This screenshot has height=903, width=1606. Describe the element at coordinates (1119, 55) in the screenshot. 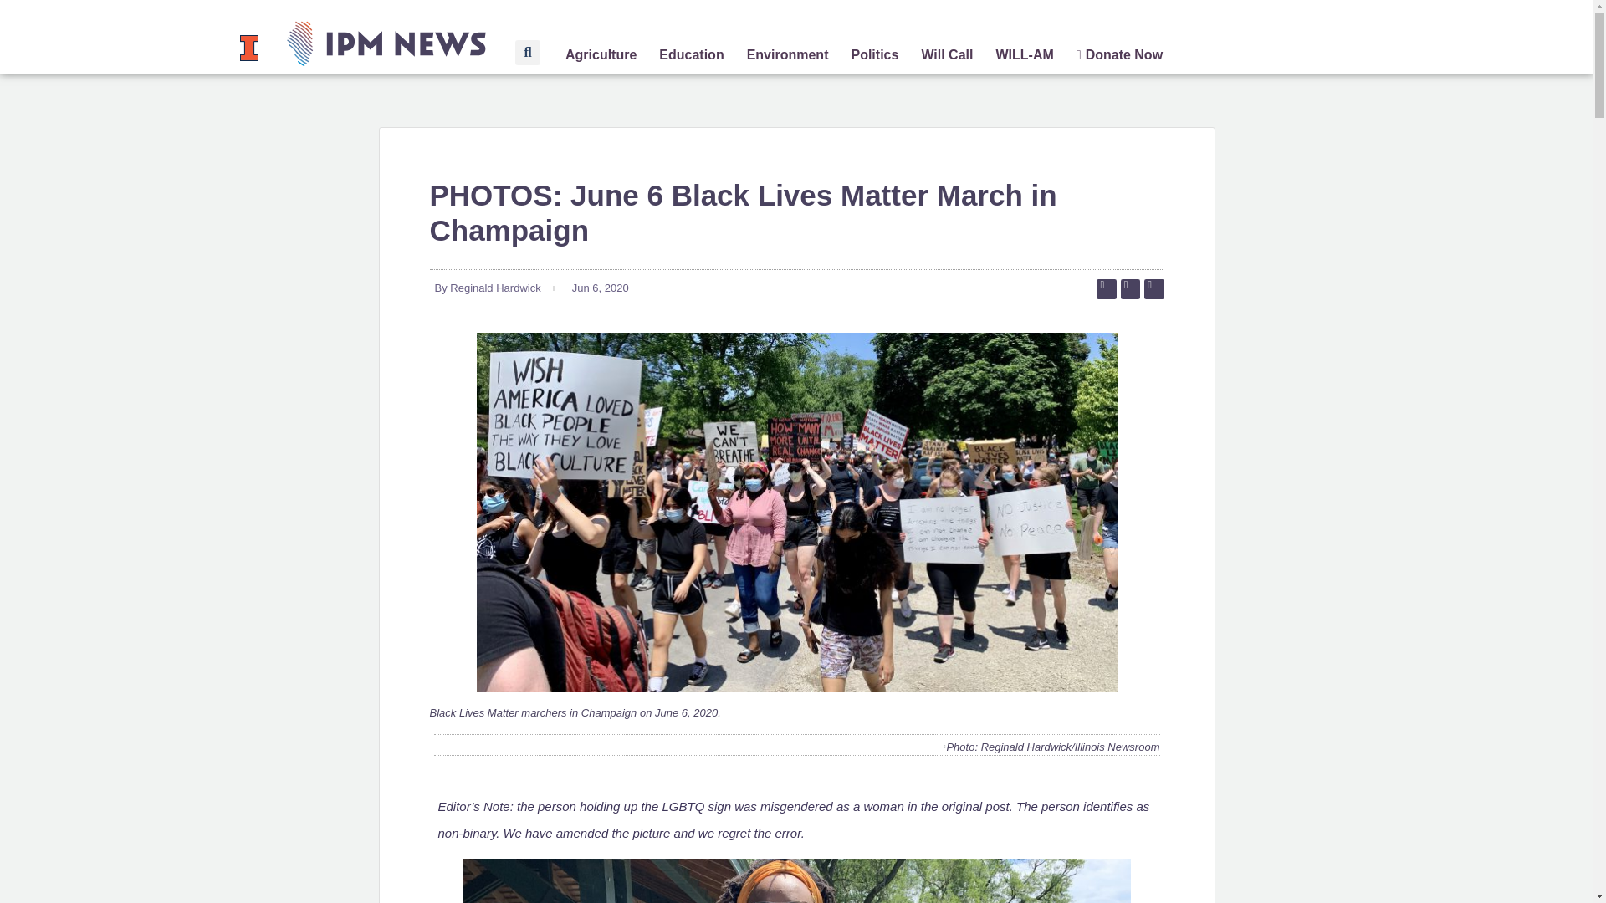

I see `Donate Now` at that location.